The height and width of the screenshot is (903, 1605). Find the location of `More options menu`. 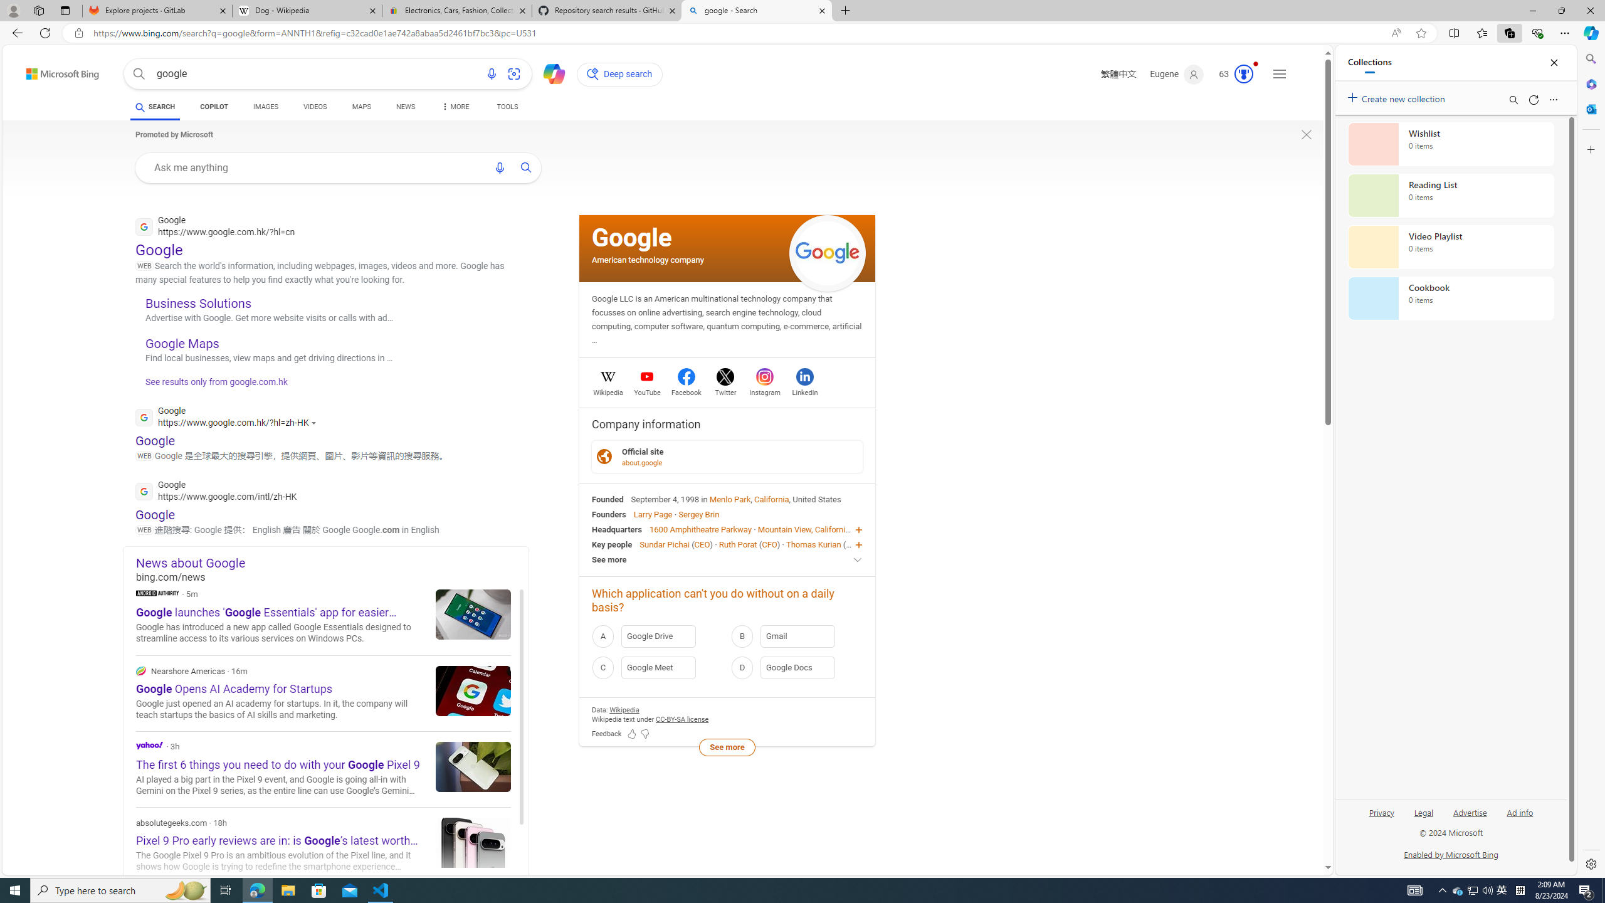

More options menu is located at coordinates (1554, 99).